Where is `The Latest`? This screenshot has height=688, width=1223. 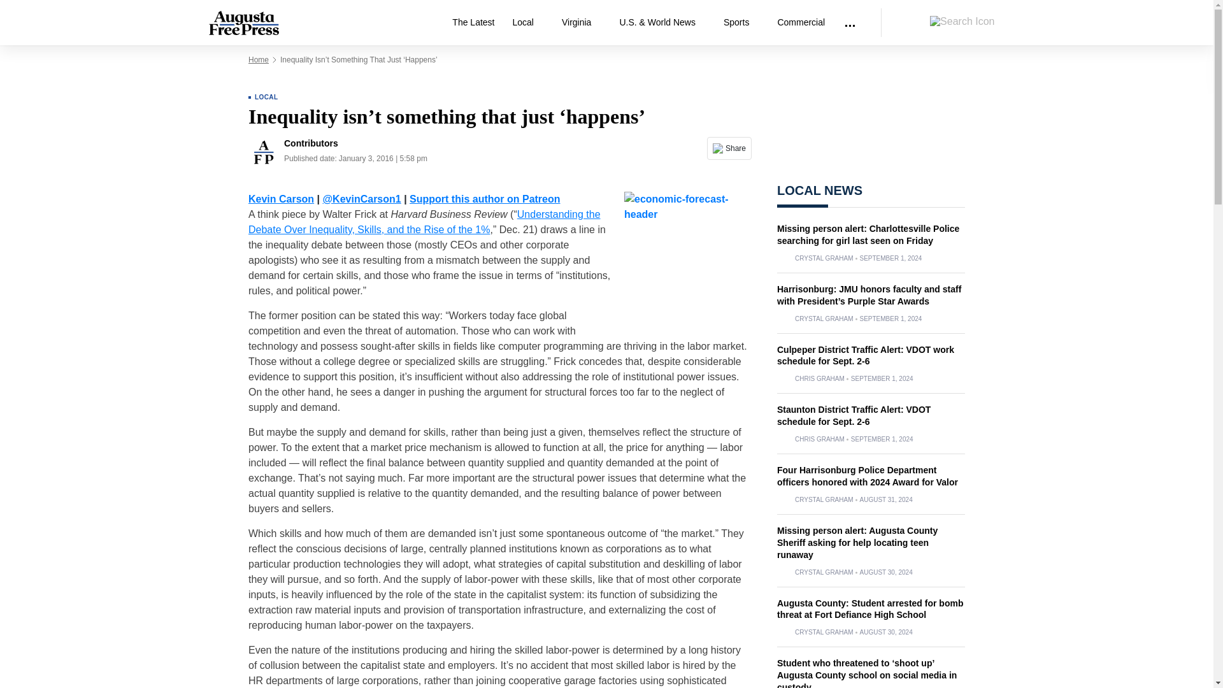
The Latest is located at coordinates (473, 23).